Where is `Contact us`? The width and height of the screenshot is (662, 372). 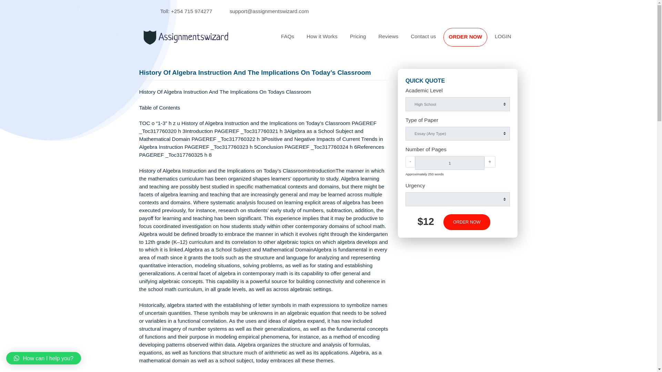 Contact us is located at coordinates (470, 41).